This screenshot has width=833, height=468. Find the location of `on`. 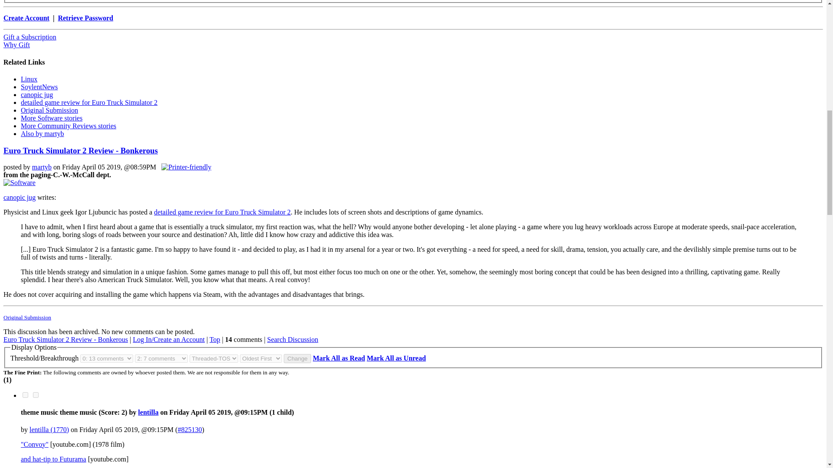

on is located at coordinates (36, 395).